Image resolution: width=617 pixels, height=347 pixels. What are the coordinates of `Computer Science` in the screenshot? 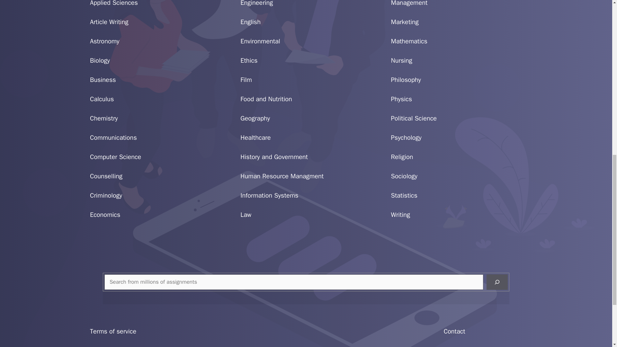 It's located at (116, 157).